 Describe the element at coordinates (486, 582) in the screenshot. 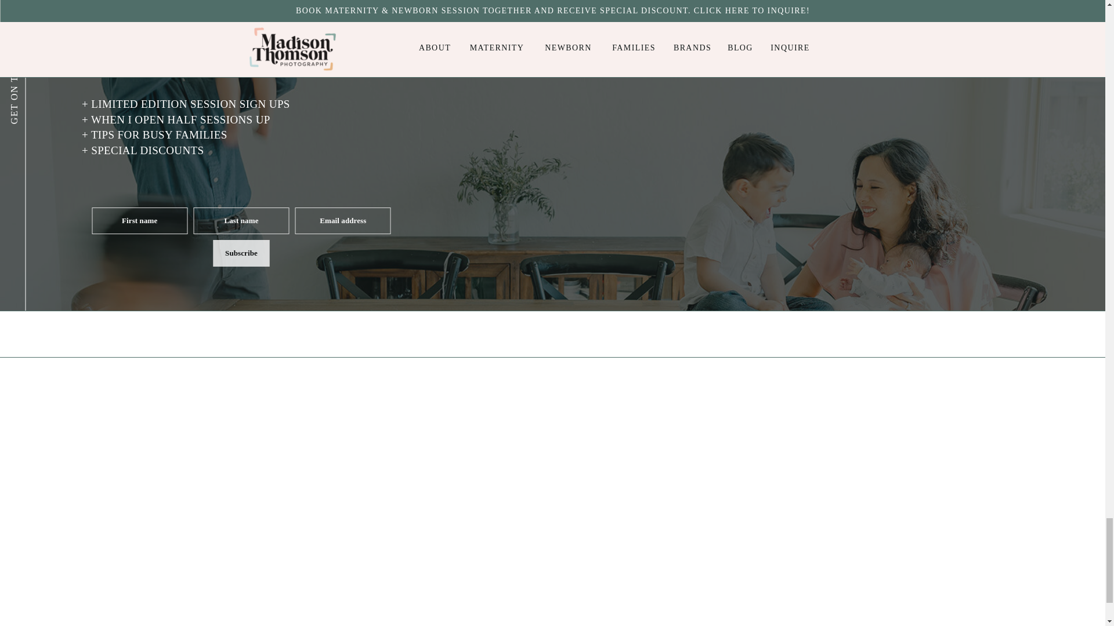

I see `High-Tide-by-Northfolk---00002` at that location.